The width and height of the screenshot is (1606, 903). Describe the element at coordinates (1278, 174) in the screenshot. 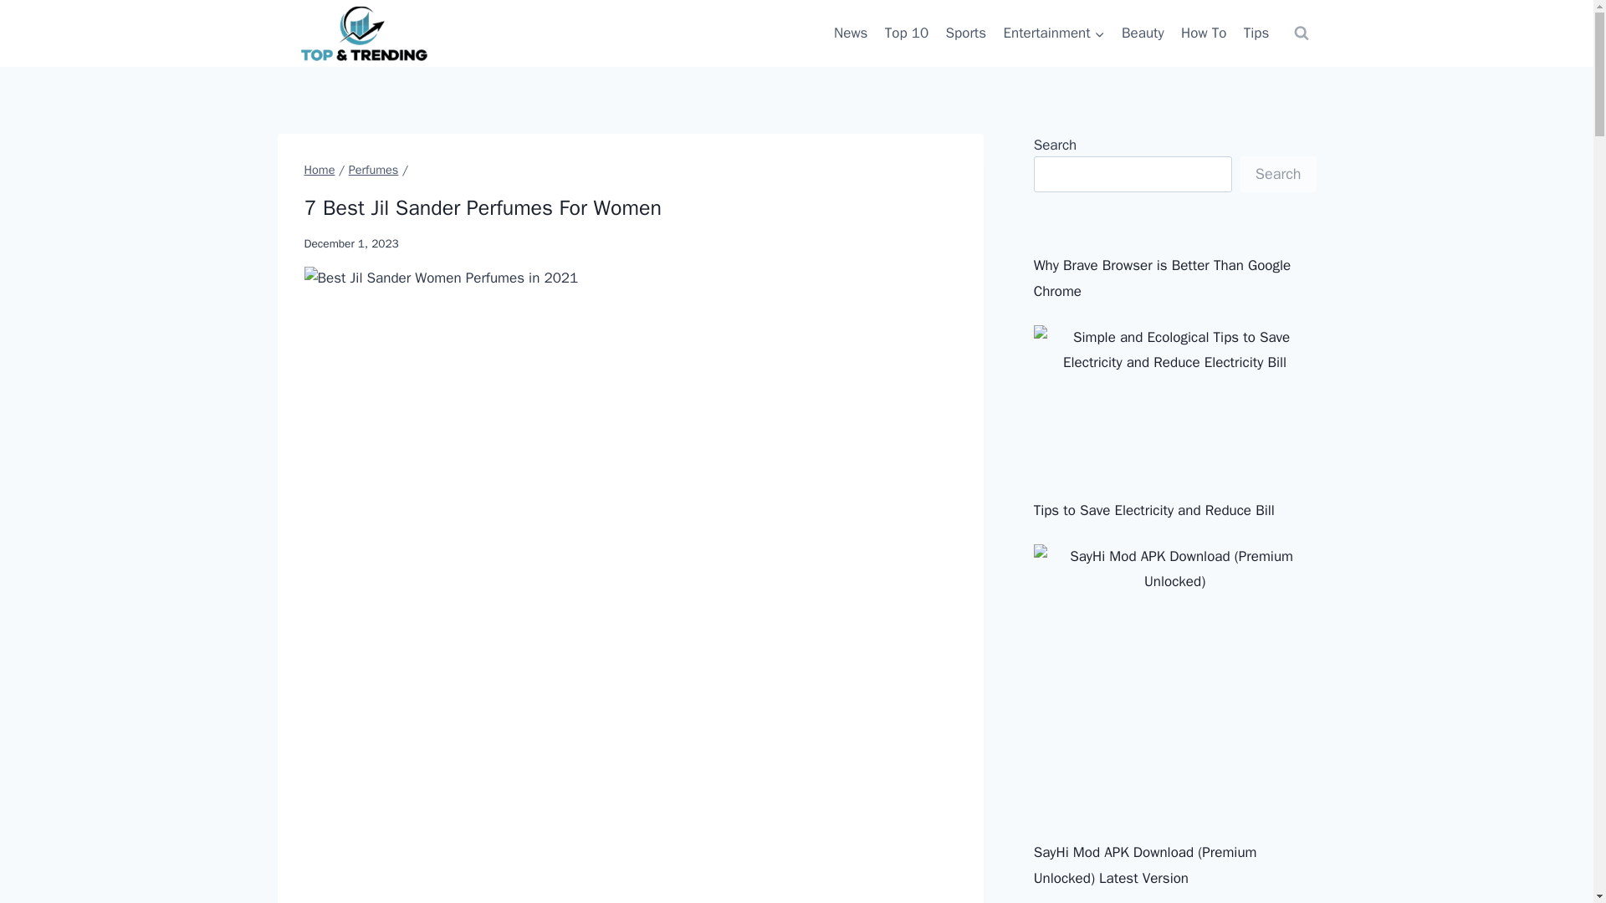

I see `Search` at that location.